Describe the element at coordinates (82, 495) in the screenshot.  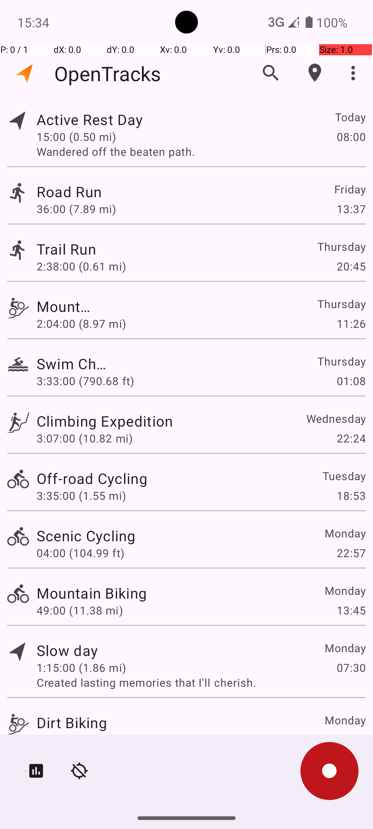
I see `3:35:00 (1.55 mi)` at that location.